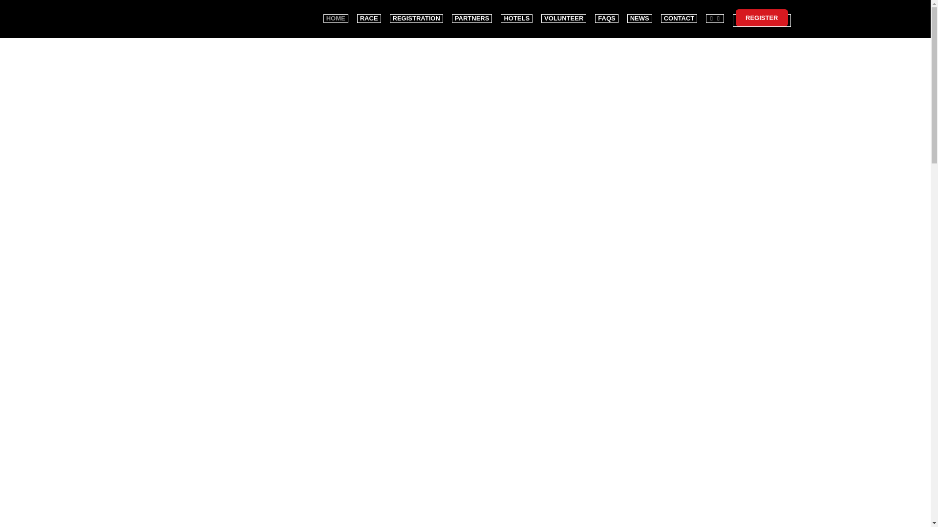  Describe the element at coordinates (761, 18) in the screenshot. I see `REGISTER` at that location.